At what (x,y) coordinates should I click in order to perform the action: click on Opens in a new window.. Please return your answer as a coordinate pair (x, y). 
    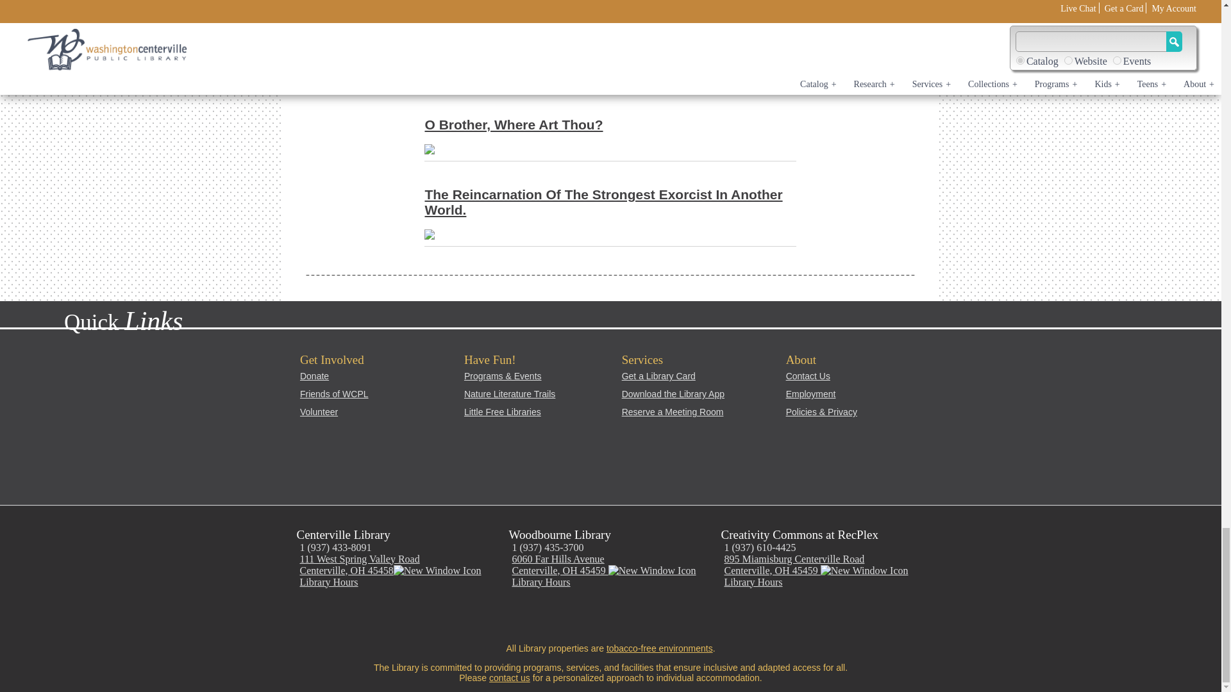
    Looking at the image, I should click on (437, 570).